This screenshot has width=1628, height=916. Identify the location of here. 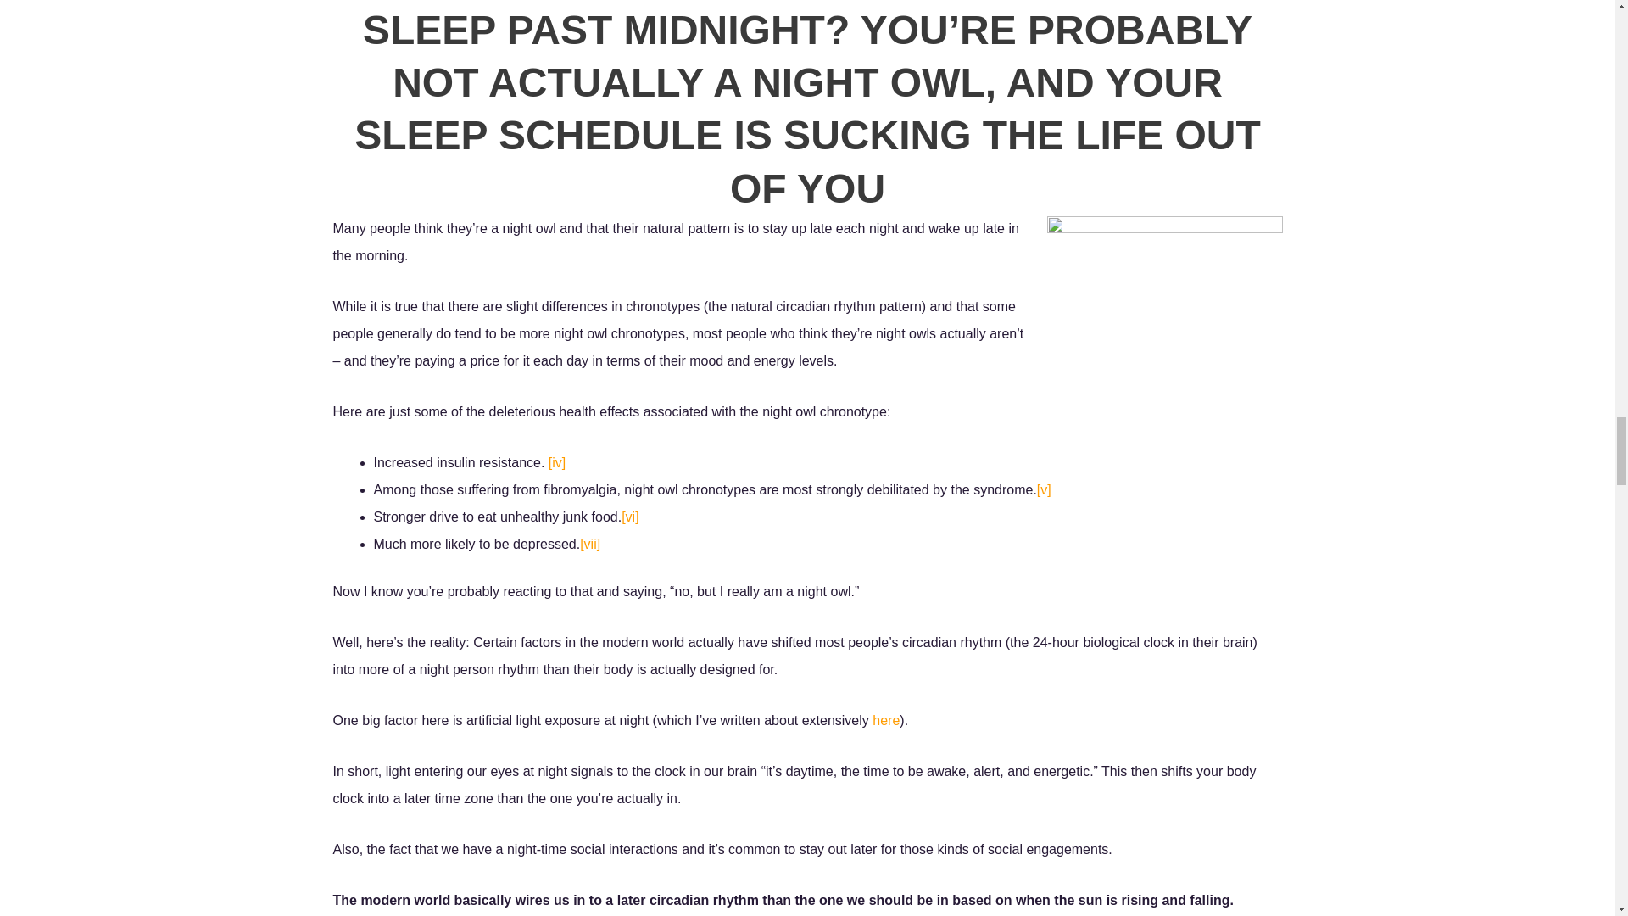
(886, 737).